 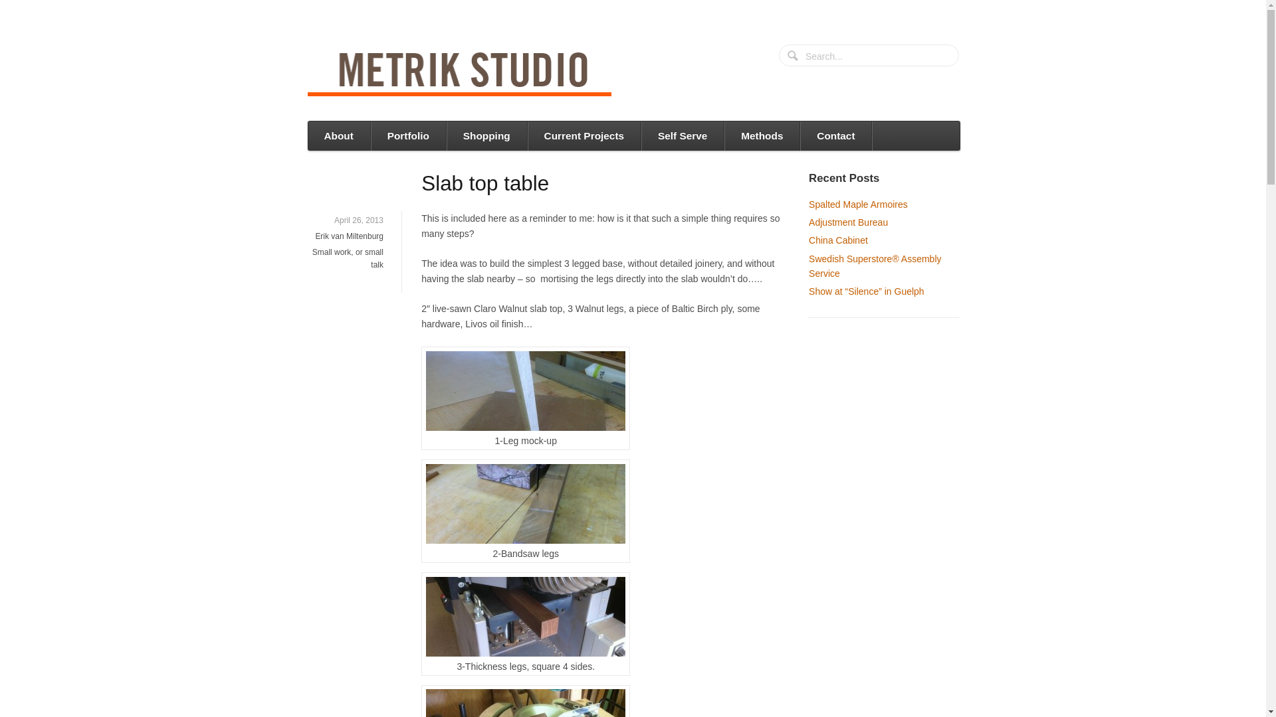 I want to click on Posts by Erik van Miltenburg, so click(x=350, y=236).